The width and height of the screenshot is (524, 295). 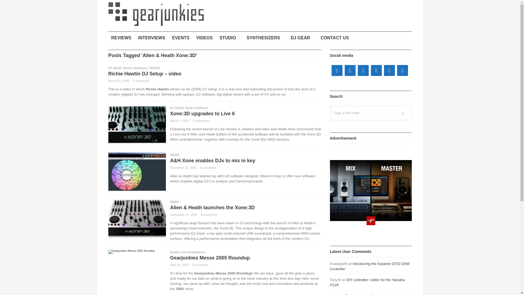 I want to click on Gearjunkies Messe 2005 Roundup, so click(x=136, y=252).